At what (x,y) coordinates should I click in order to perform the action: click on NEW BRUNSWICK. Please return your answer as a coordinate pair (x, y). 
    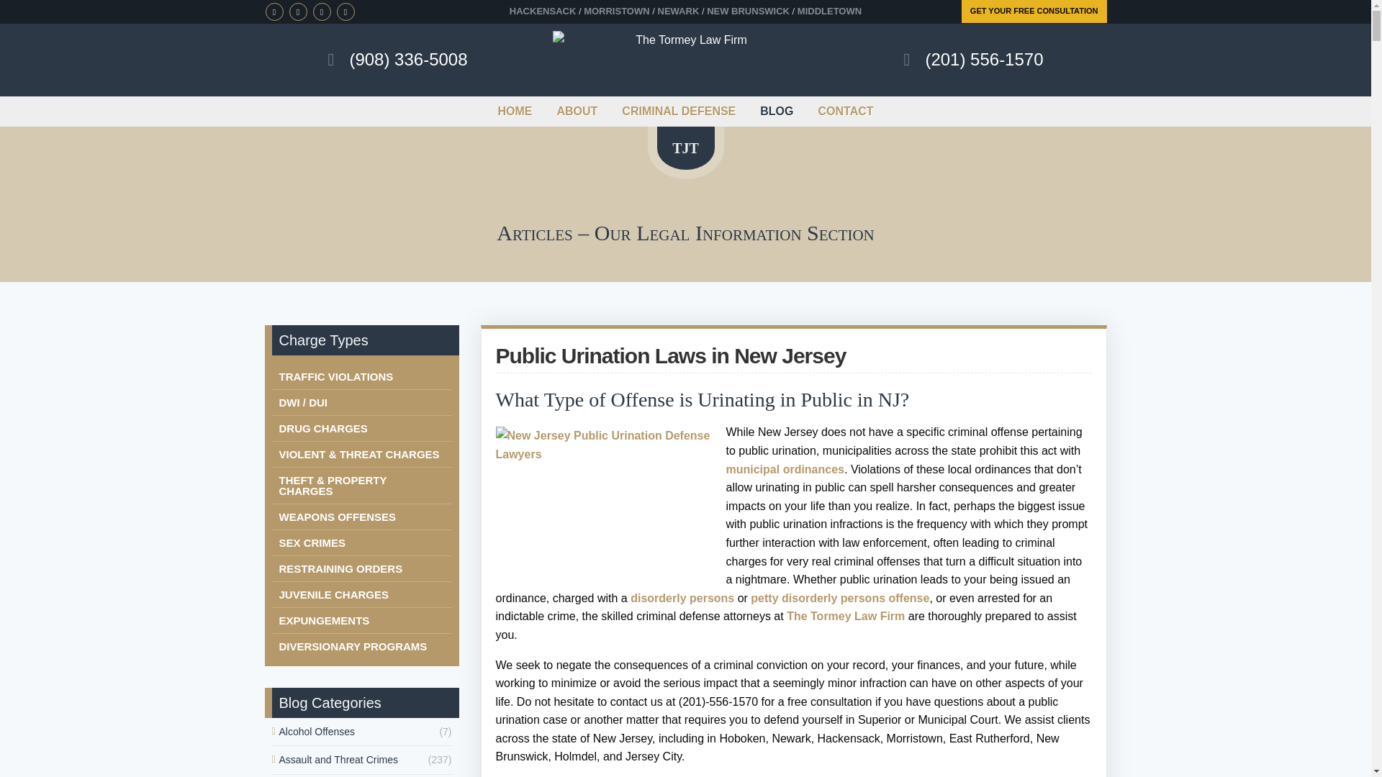
    Looking at the image, I should click on (747, 10).